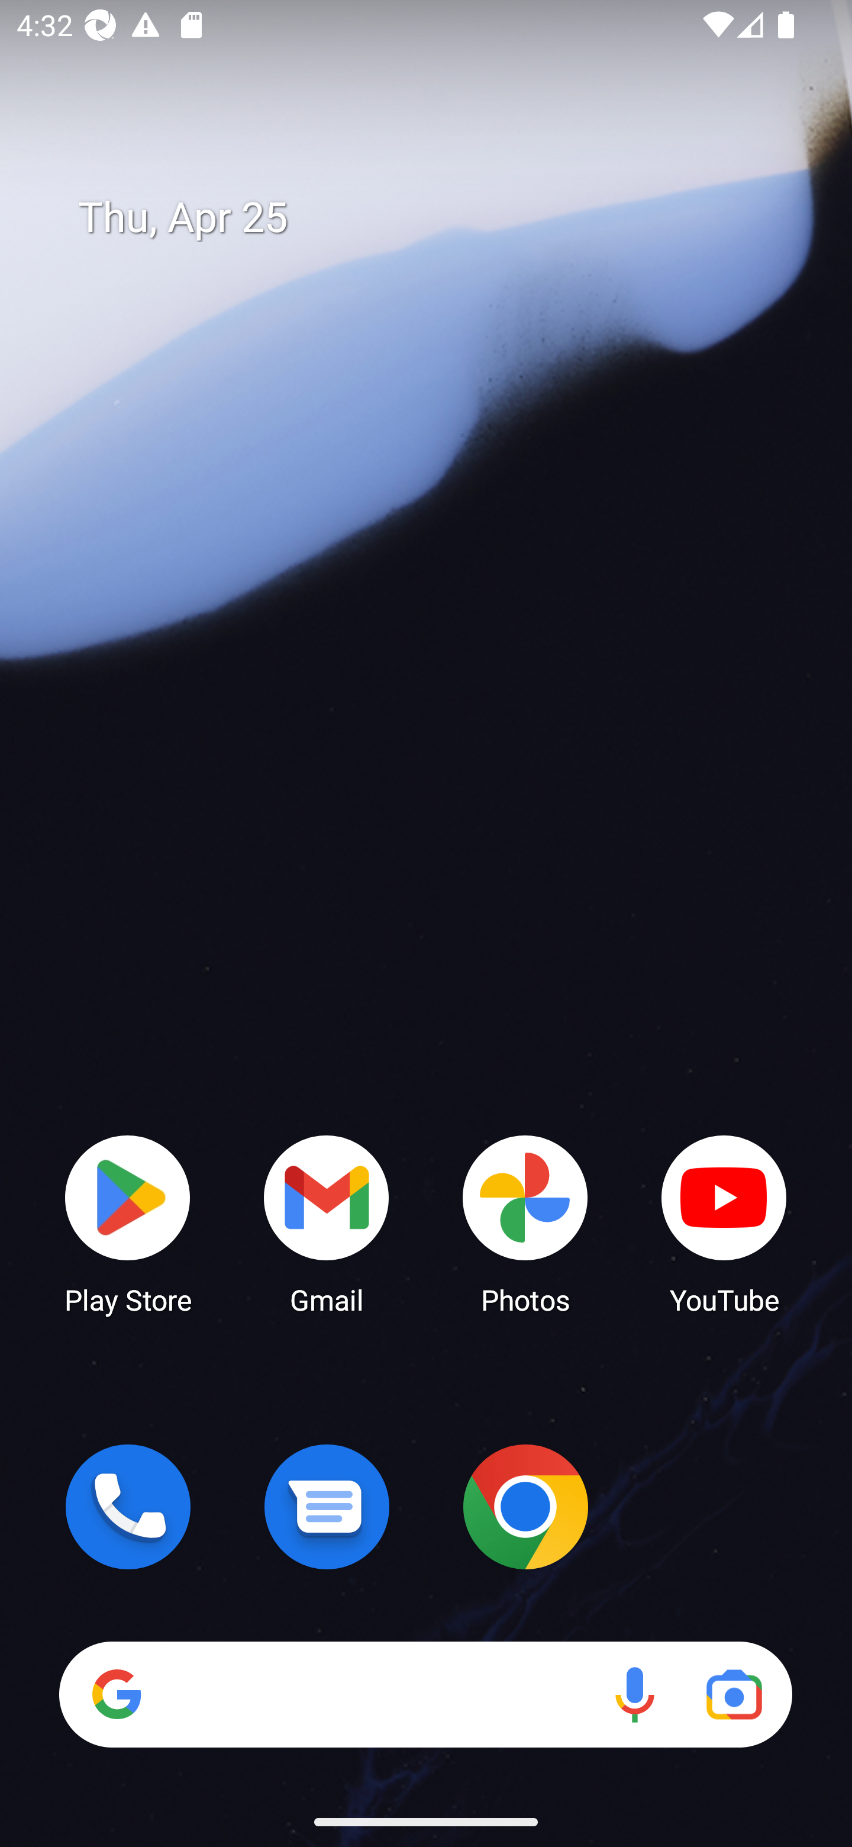 This screenshot has width=852, height=1847. I want to click on Chrome, so click(525, 1507).